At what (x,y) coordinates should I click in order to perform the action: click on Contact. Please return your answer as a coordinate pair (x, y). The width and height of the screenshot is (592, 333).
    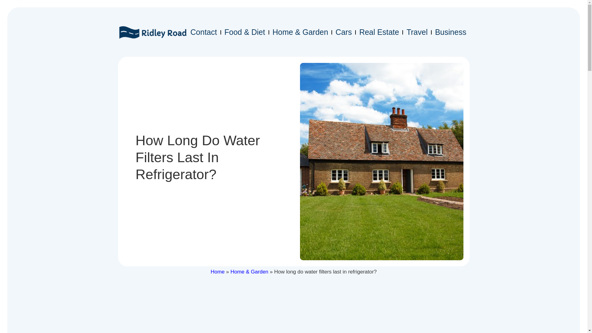
    Looking at the image, I should click on (204, 32).